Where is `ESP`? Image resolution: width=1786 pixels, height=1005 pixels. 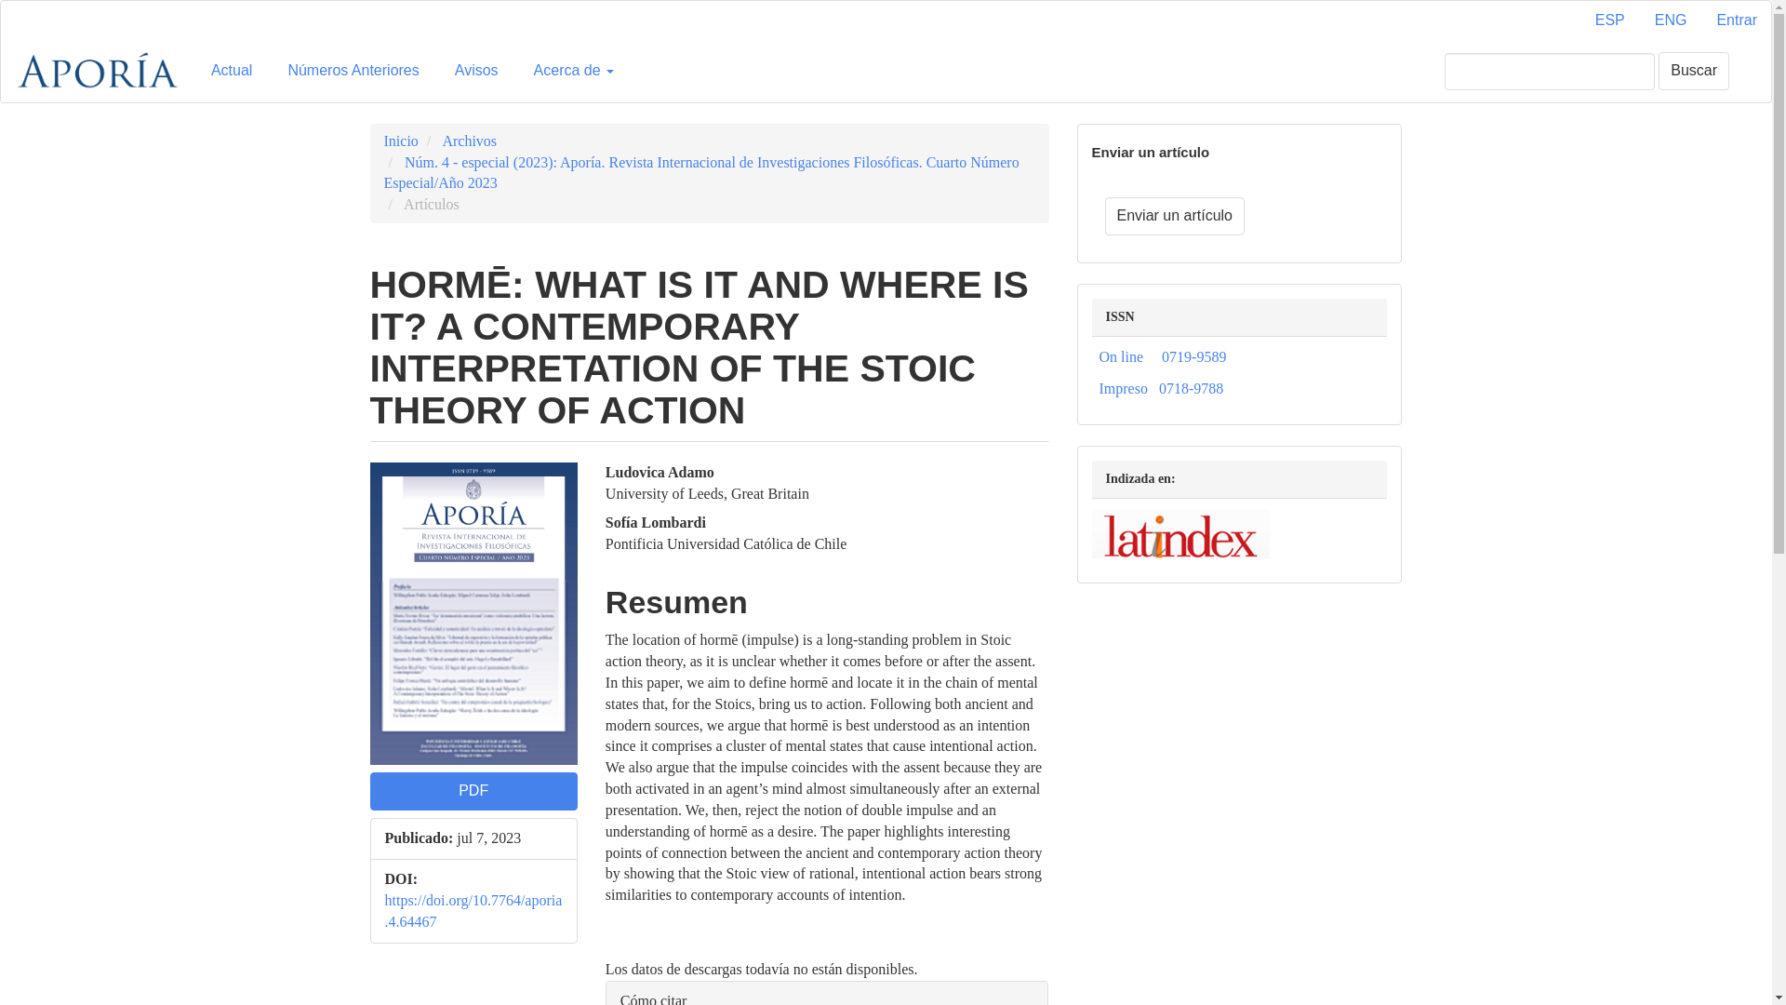
ESP is located at coordinates (1609, 20).